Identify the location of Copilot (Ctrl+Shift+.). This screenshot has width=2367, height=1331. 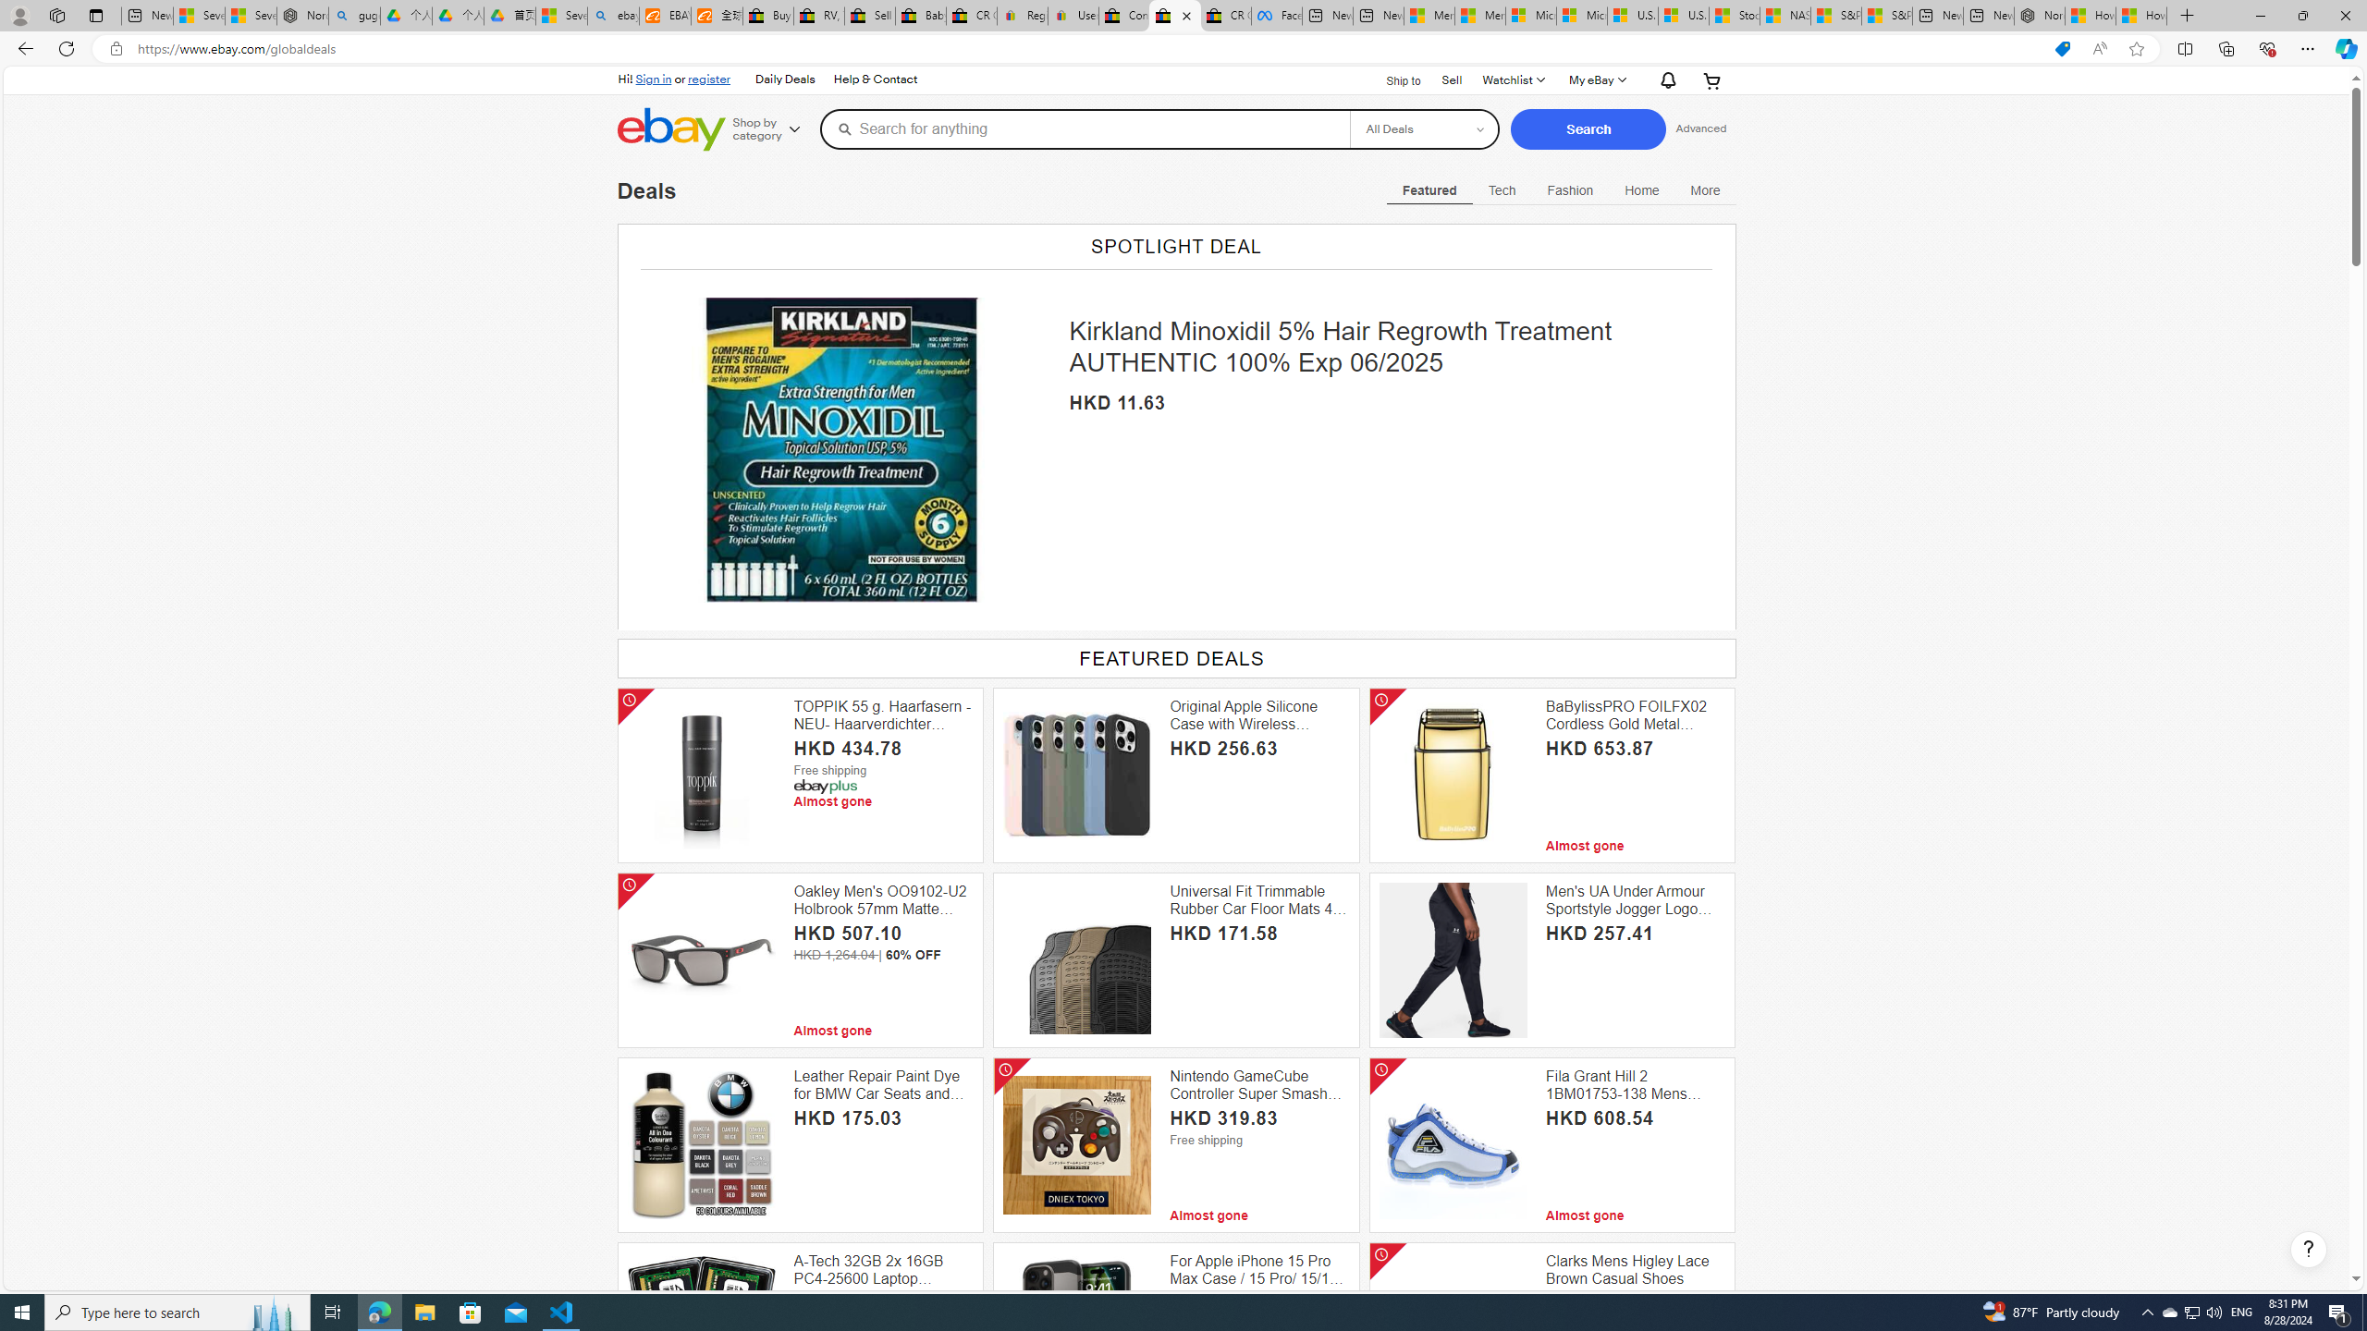
(2345, 48).